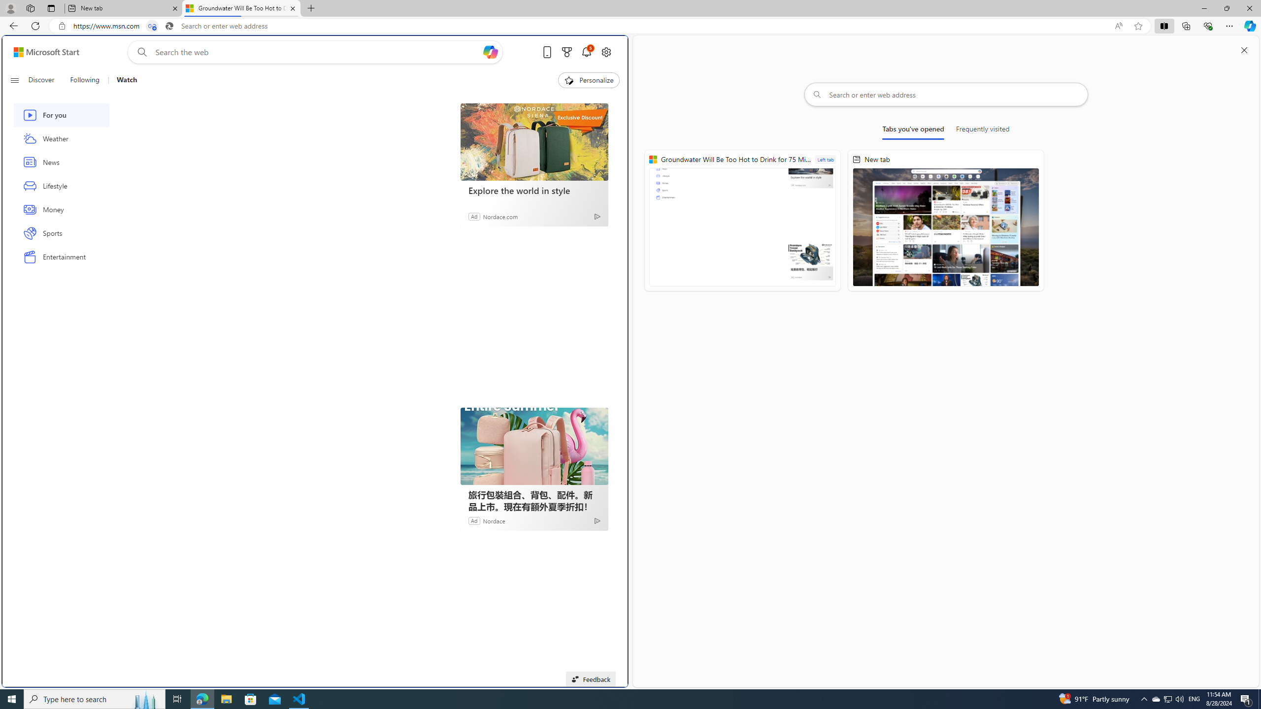 The width and height of the screenshot is (1261, 709). Describe the element at coordinates (590, 26) in the screenshot. I see `Address and search bar` at that location.